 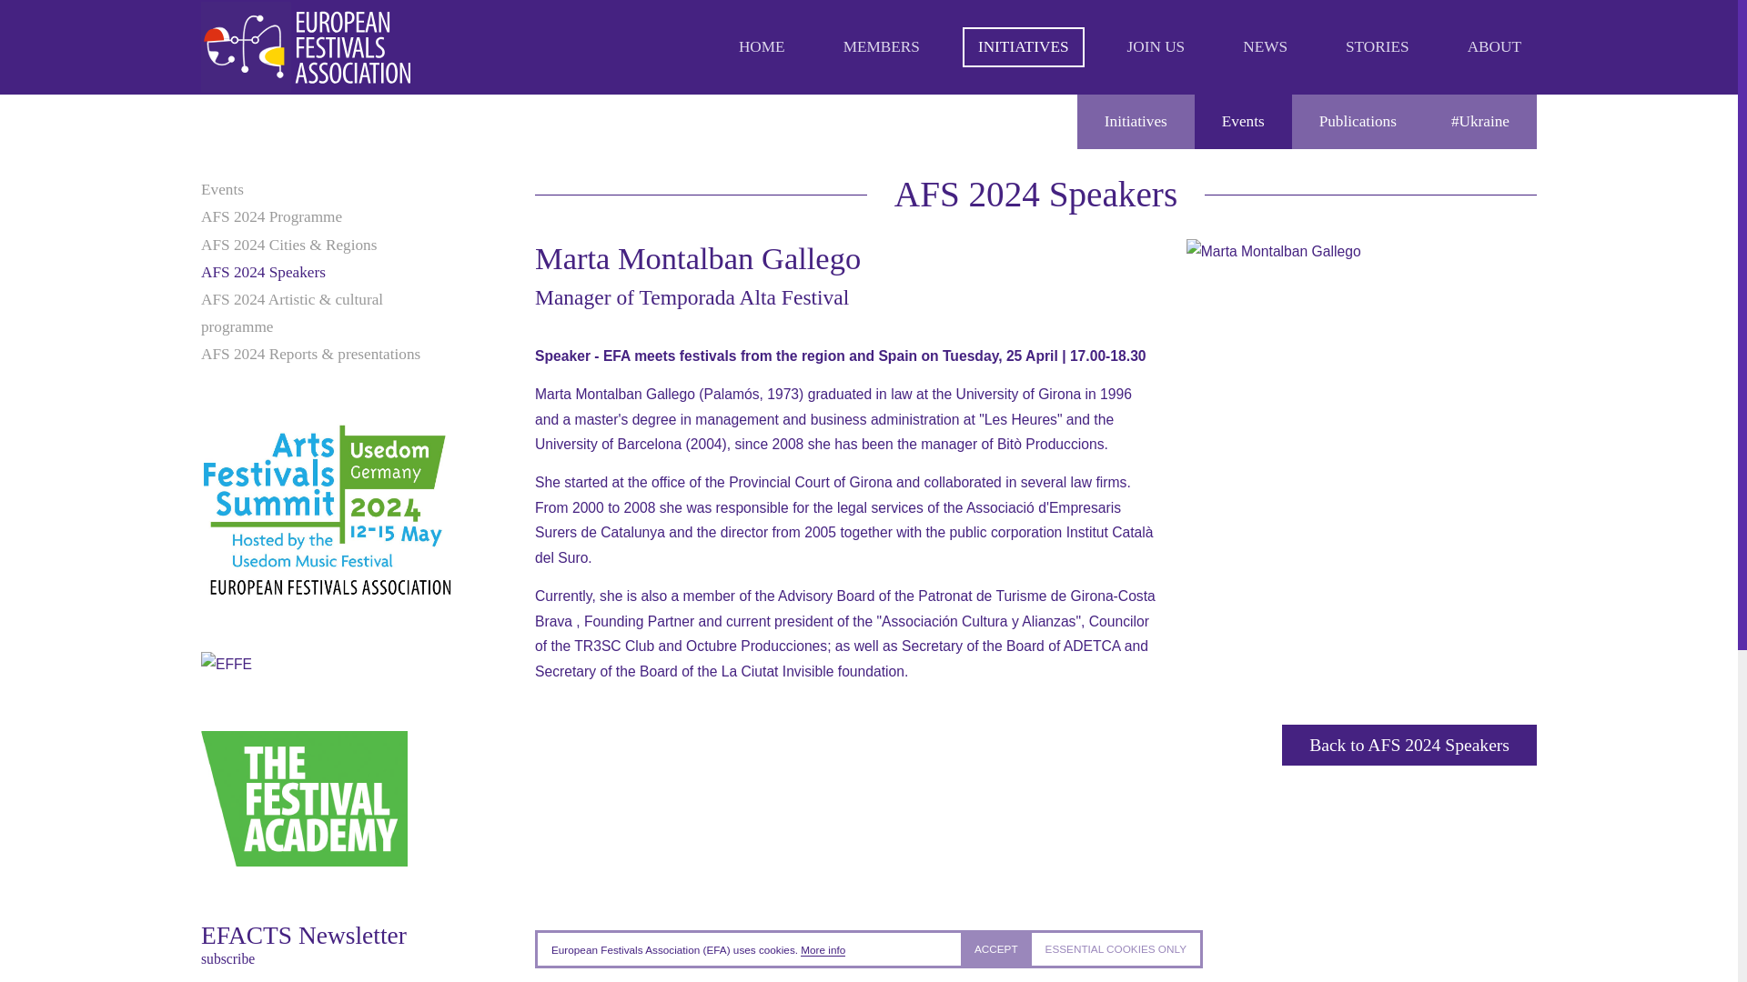 What do you see at coordinates (326, 273) in the screenshot?
I see `AFS 2024 Speakers` at bounding box center [326, 273].